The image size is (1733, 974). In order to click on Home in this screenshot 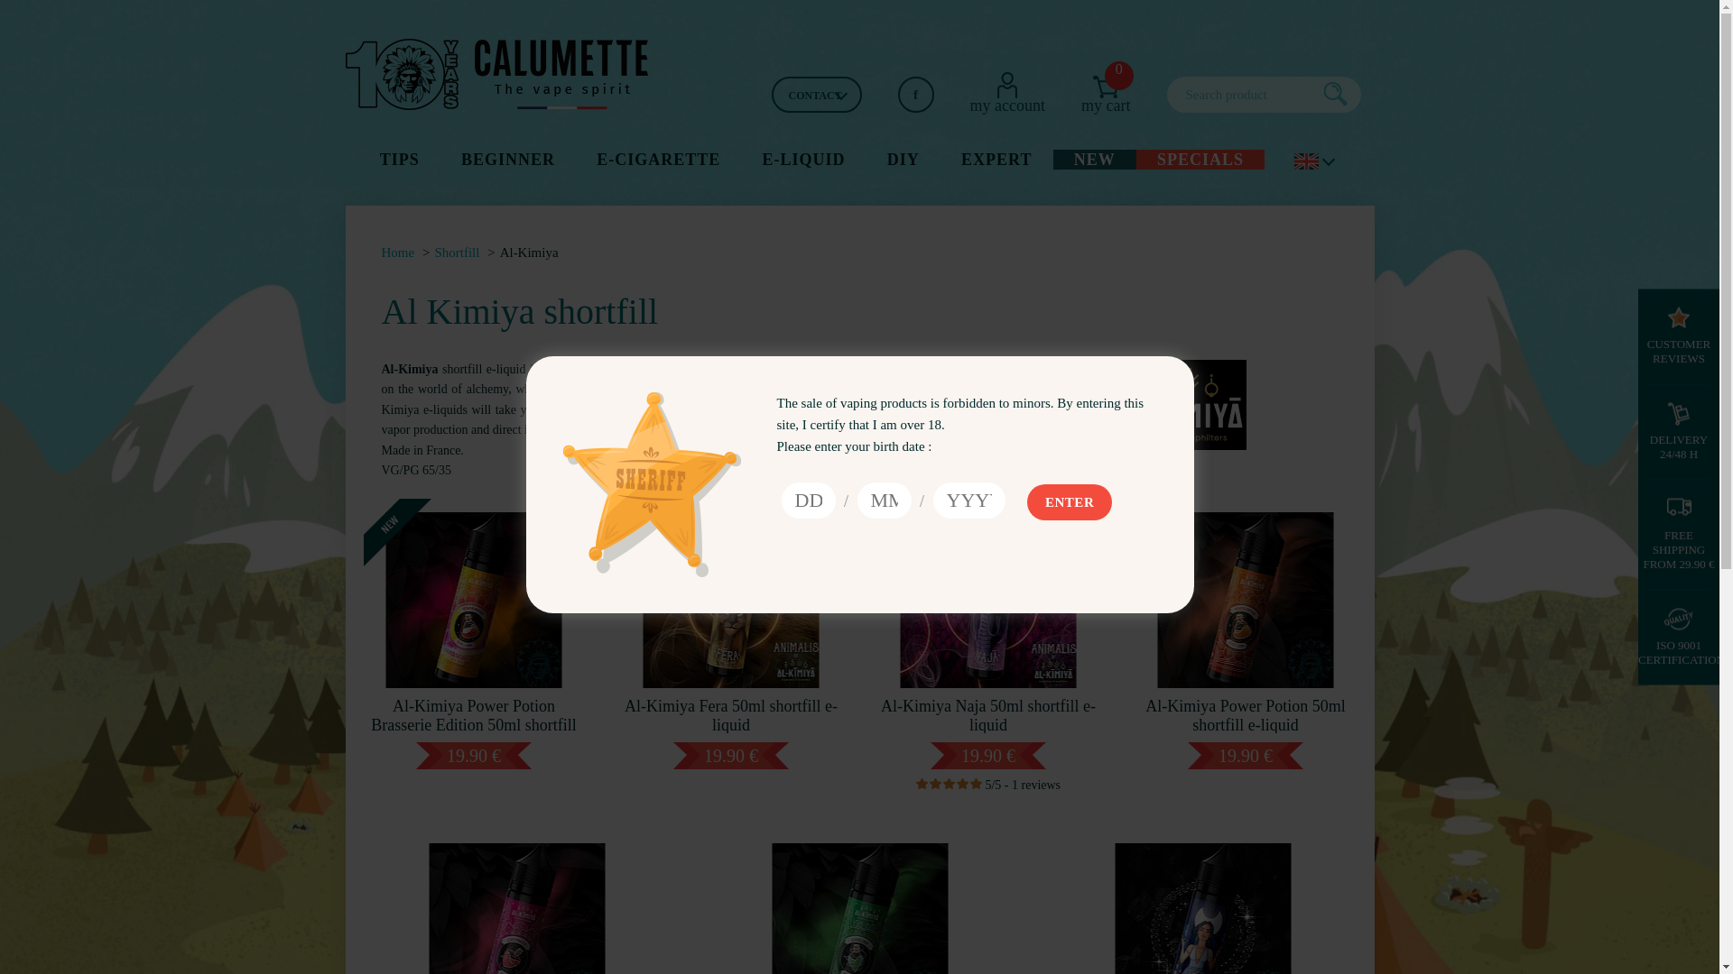, I will do `click(1105, 94)`.